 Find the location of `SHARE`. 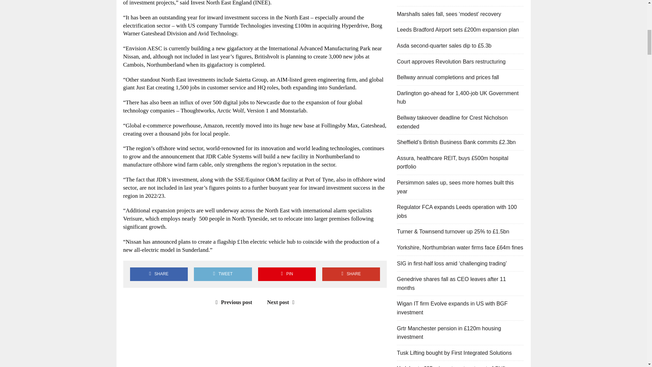

SHARE is located at coordinates (351, 274).